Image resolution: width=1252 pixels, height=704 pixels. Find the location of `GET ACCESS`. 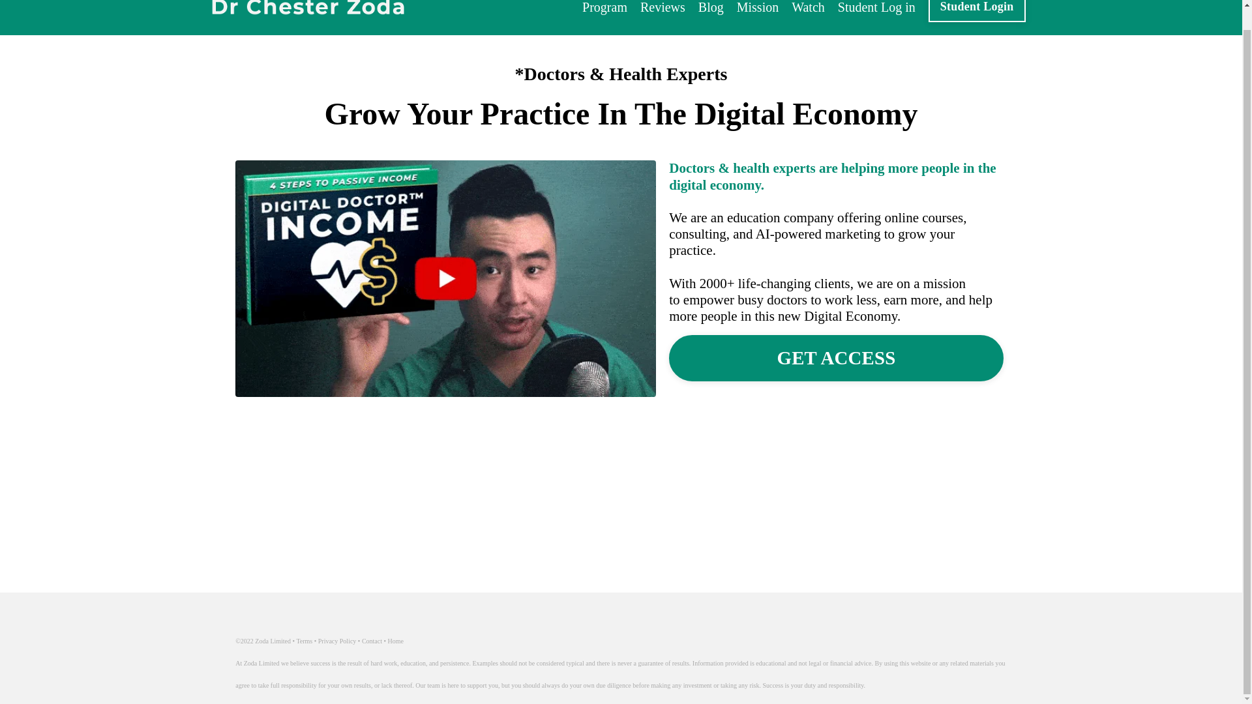

GET ACCESS is located at coordinates (836, 359).